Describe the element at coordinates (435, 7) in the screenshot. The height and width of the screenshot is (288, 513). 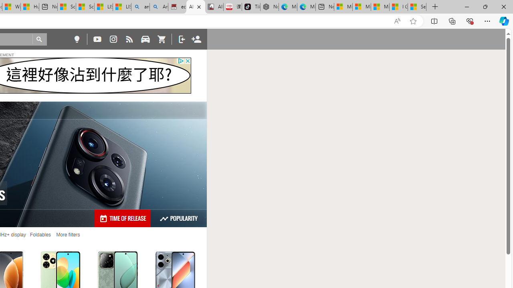
I see `New Tab` at that location.